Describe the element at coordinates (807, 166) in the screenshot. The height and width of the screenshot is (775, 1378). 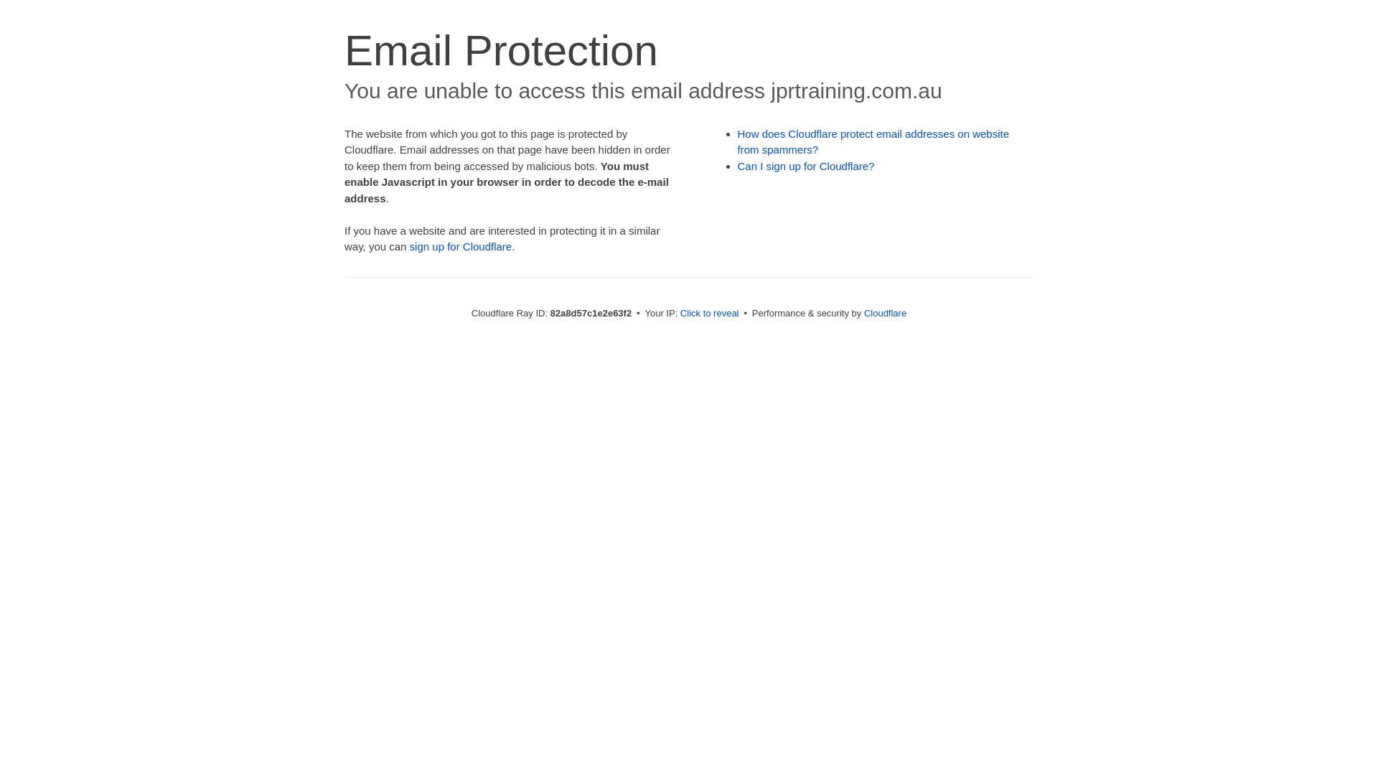
I see `Can I sign up for Cloudflare?` at that location.